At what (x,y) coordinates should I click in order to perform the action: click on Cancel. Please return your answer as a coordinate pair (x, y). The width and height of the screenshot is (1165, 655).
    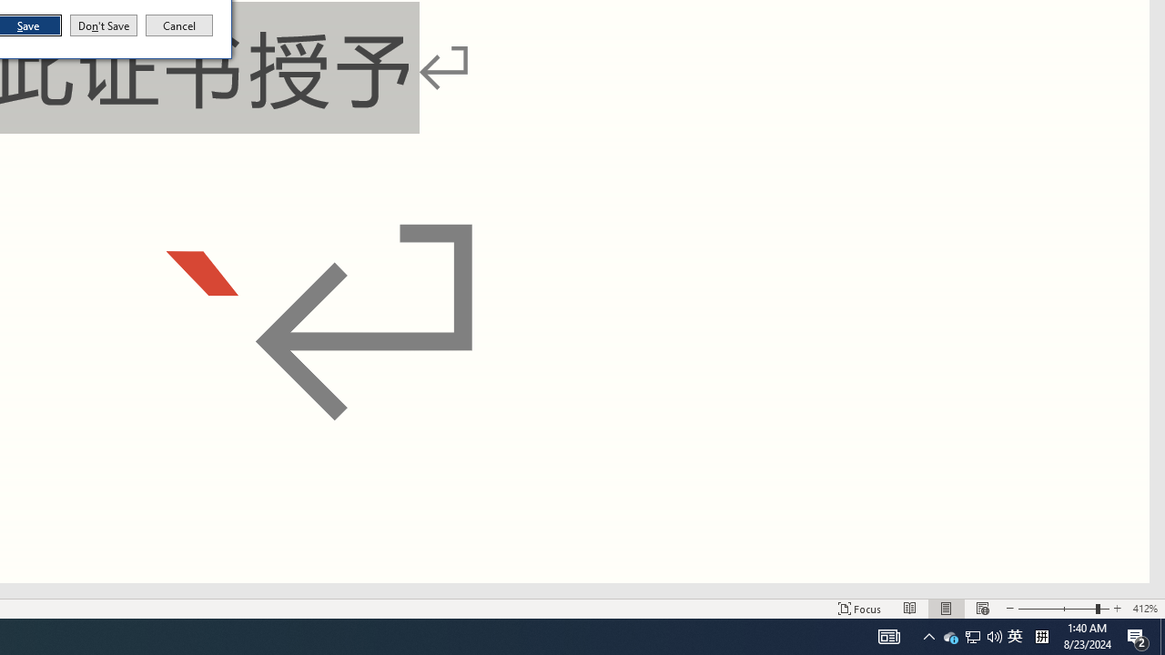
    Looking at the image, I should click on (994, 637).